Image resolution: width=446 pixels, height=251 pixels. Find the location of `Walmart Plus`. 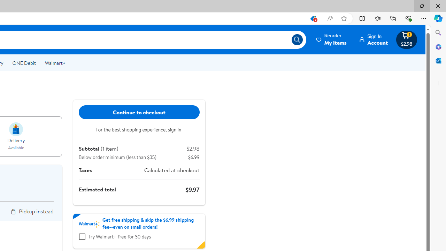

Walmart Plus is located at coordinates (89, 224).